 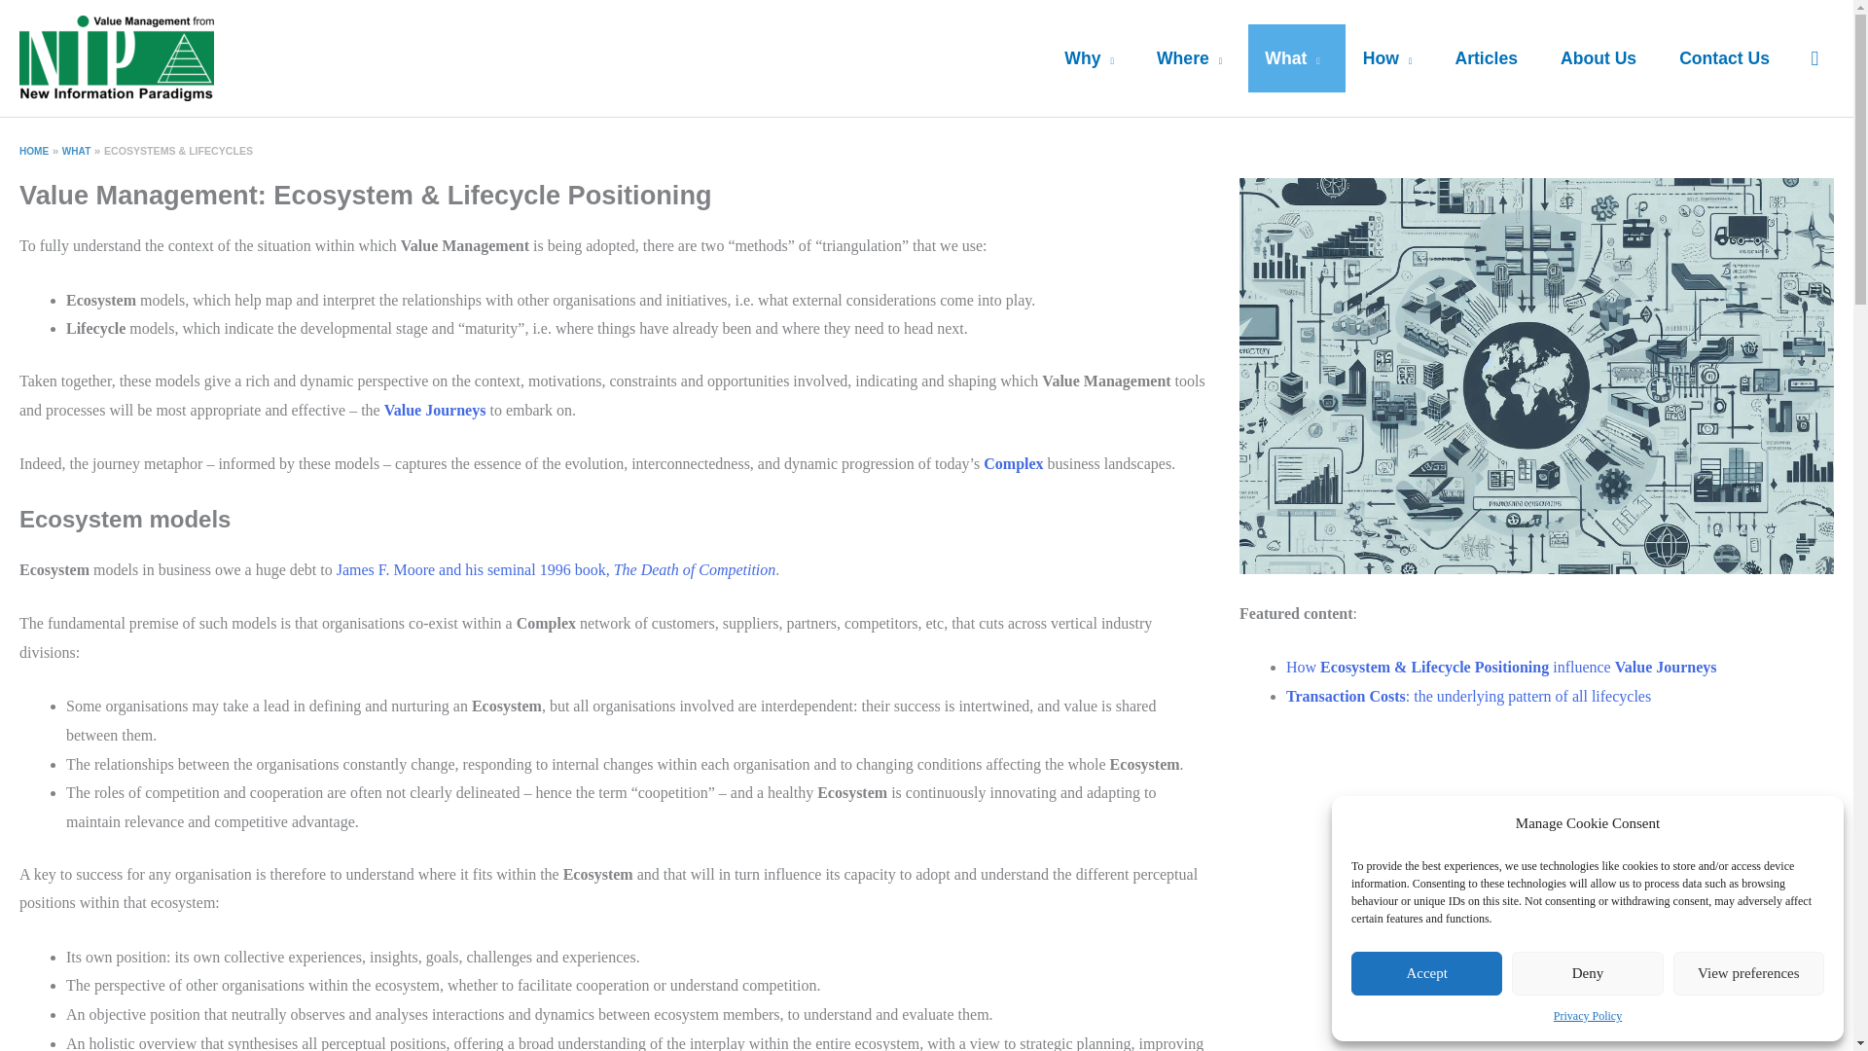 I want to click on What, so click(x=1297, y=58).